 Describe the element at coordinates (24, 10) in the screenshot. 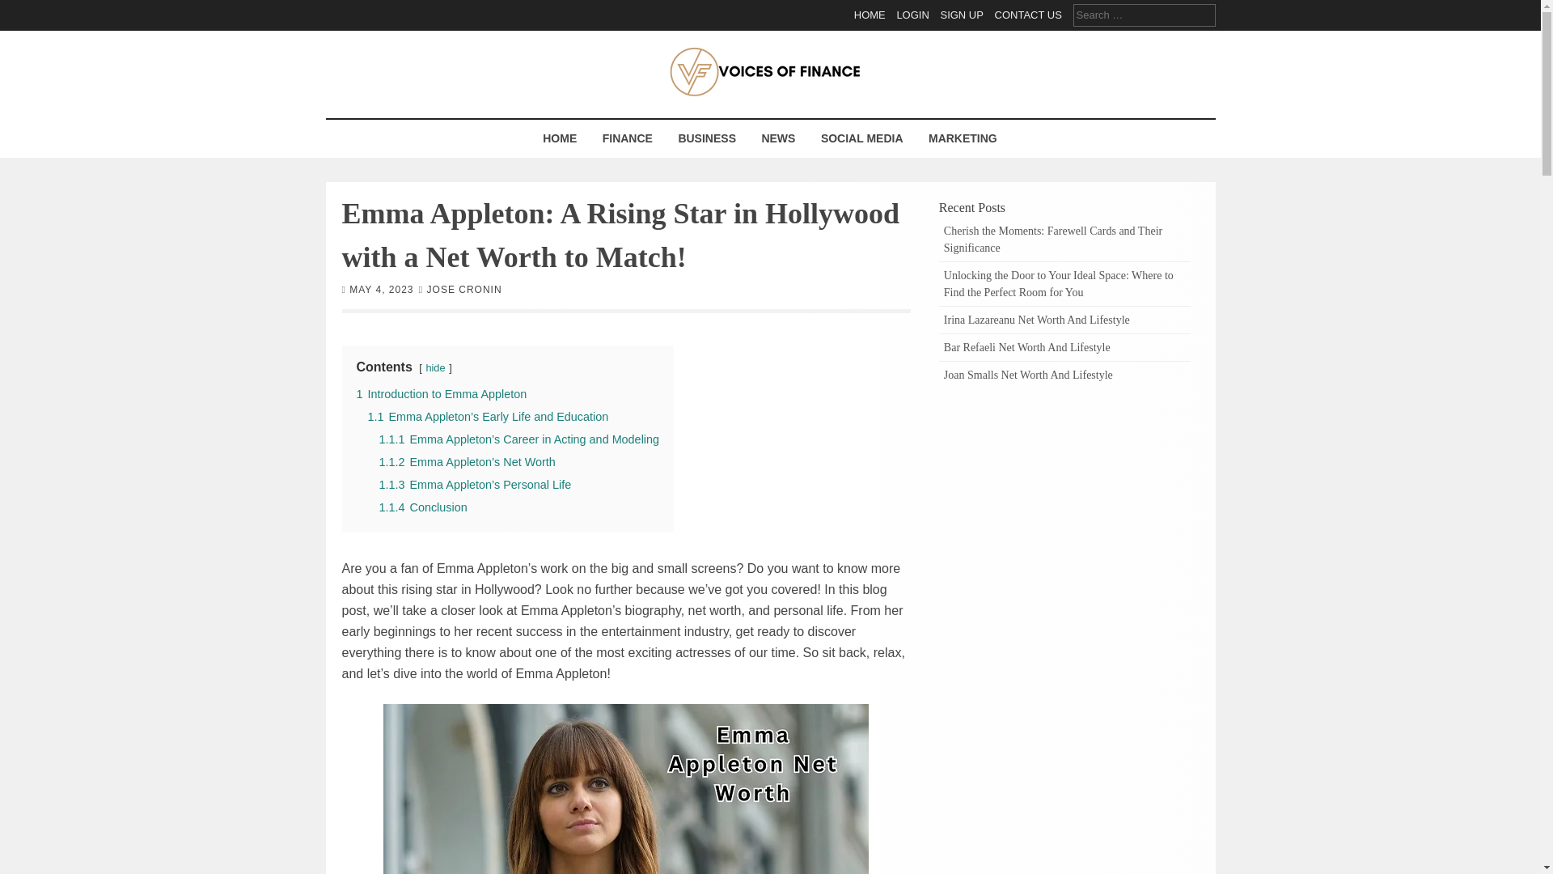

I see `Search` at that location.